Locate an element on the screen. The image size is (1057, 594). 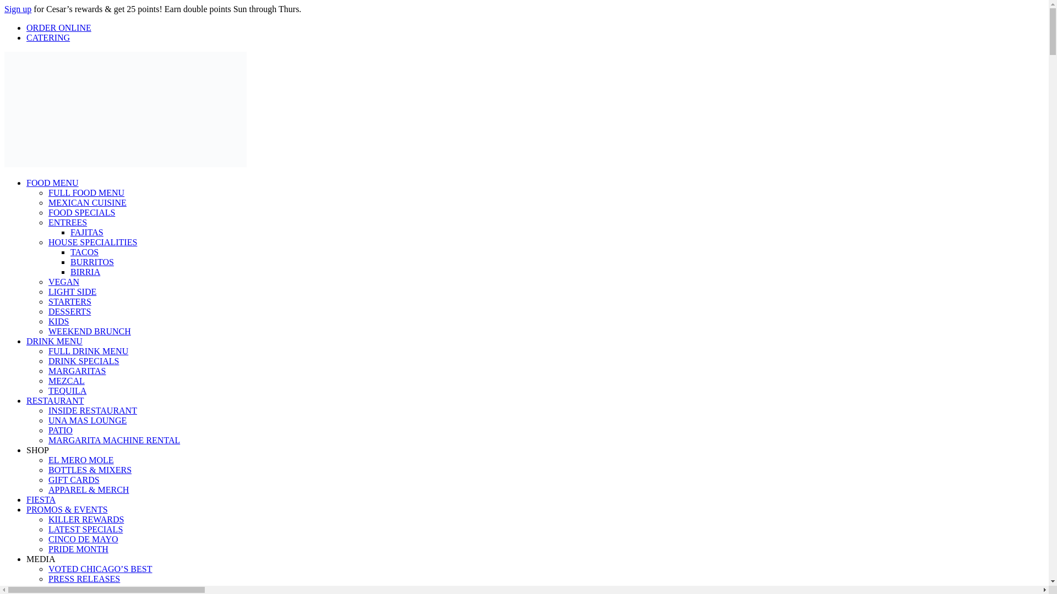
FULL DRINK MENU is located at coordinates (88, 351).